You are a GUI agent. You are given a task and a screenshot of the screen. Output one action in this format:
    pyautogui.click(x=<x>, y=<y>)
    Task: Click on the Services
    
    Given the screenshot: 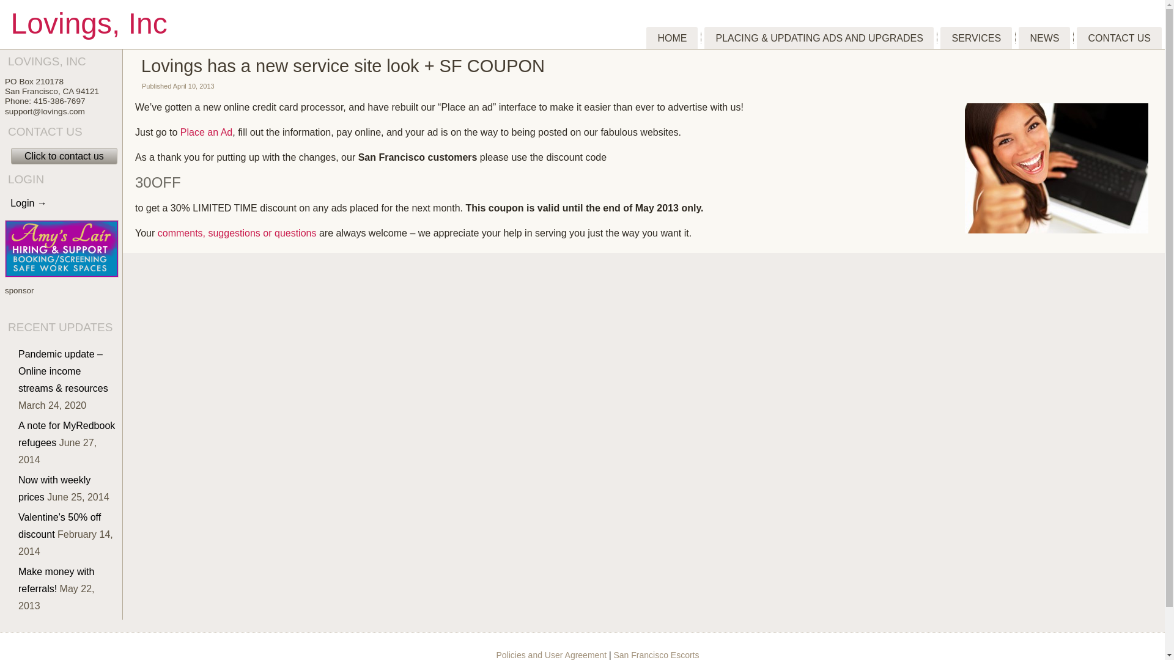 What is the action you would take?
    pyautogui.click(x=976, y=38)
    